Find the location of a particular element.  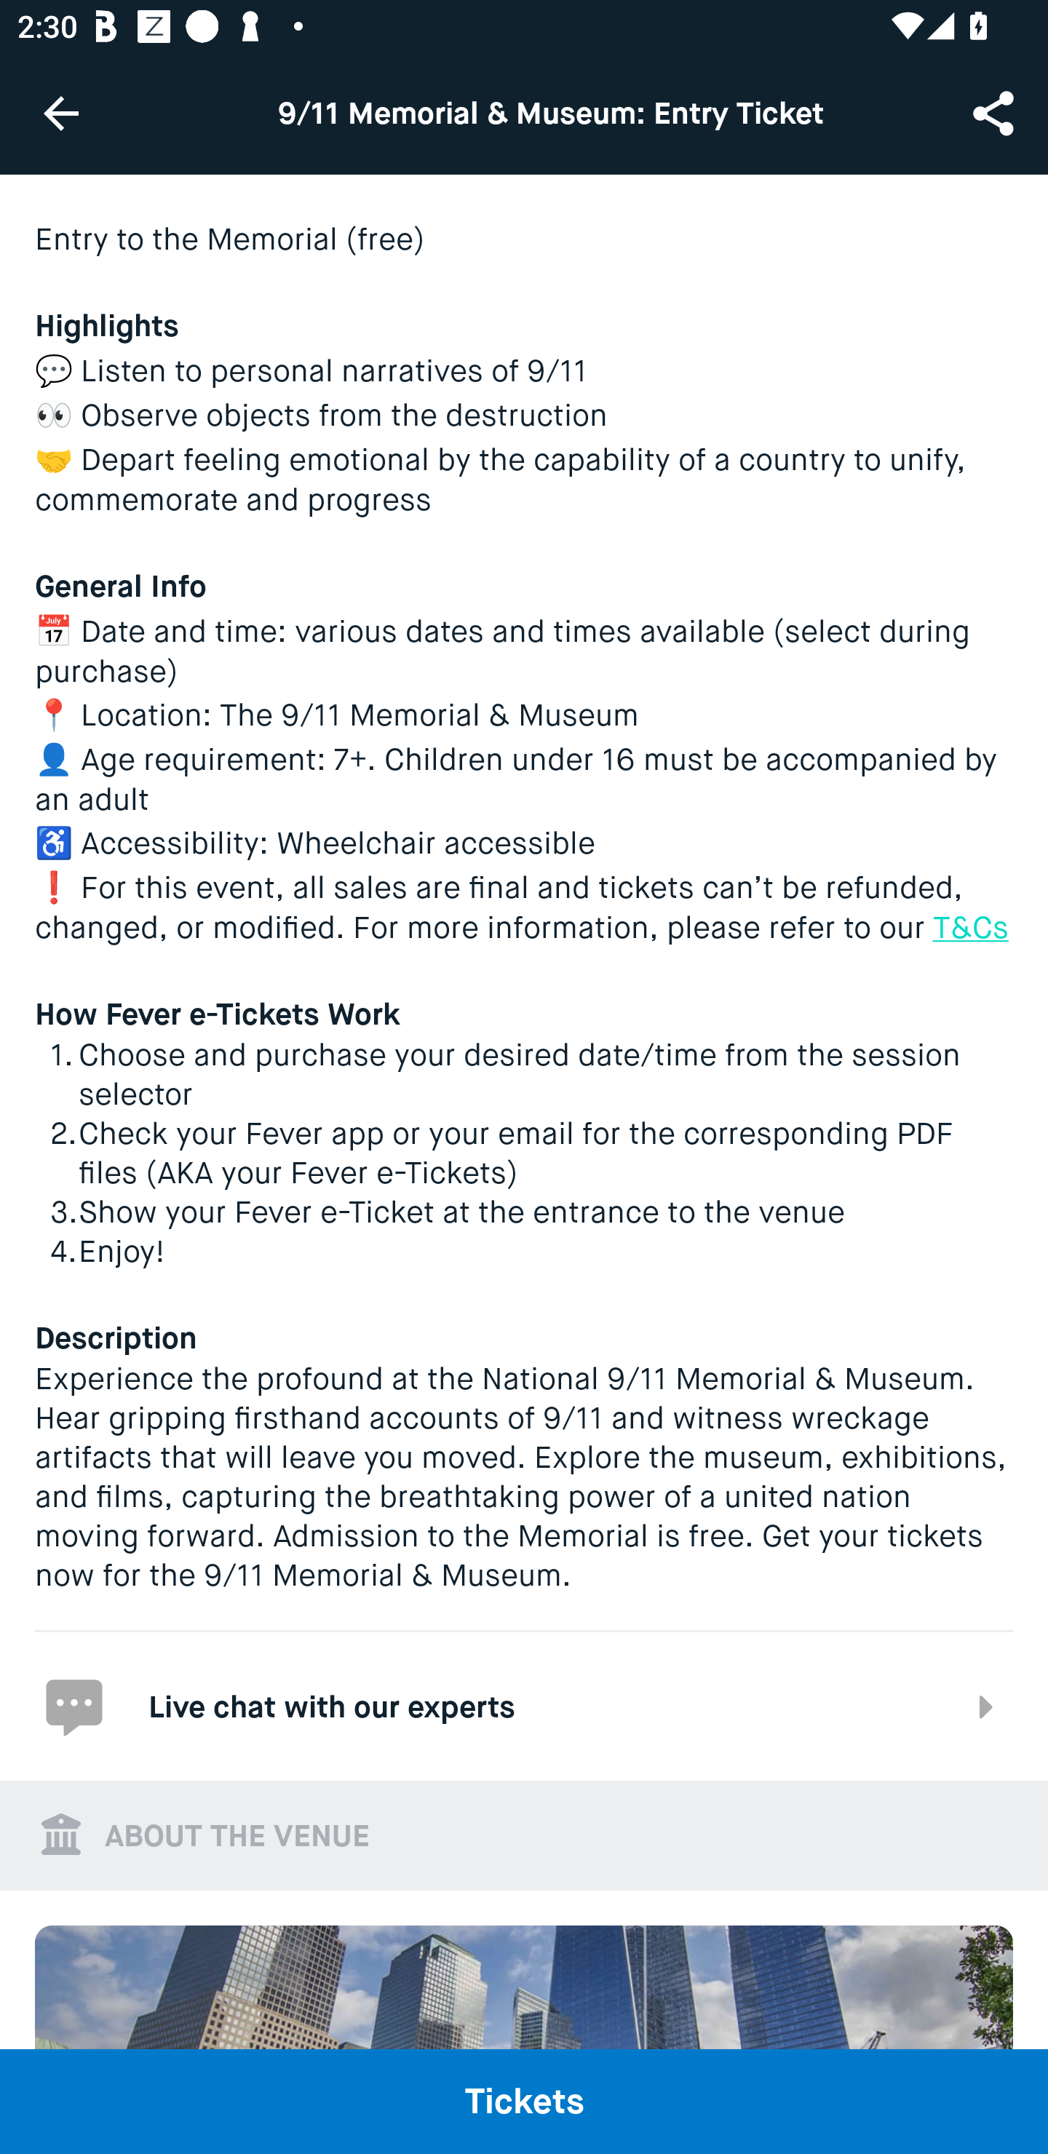

Navigate up is located at coordinates (61, 113).